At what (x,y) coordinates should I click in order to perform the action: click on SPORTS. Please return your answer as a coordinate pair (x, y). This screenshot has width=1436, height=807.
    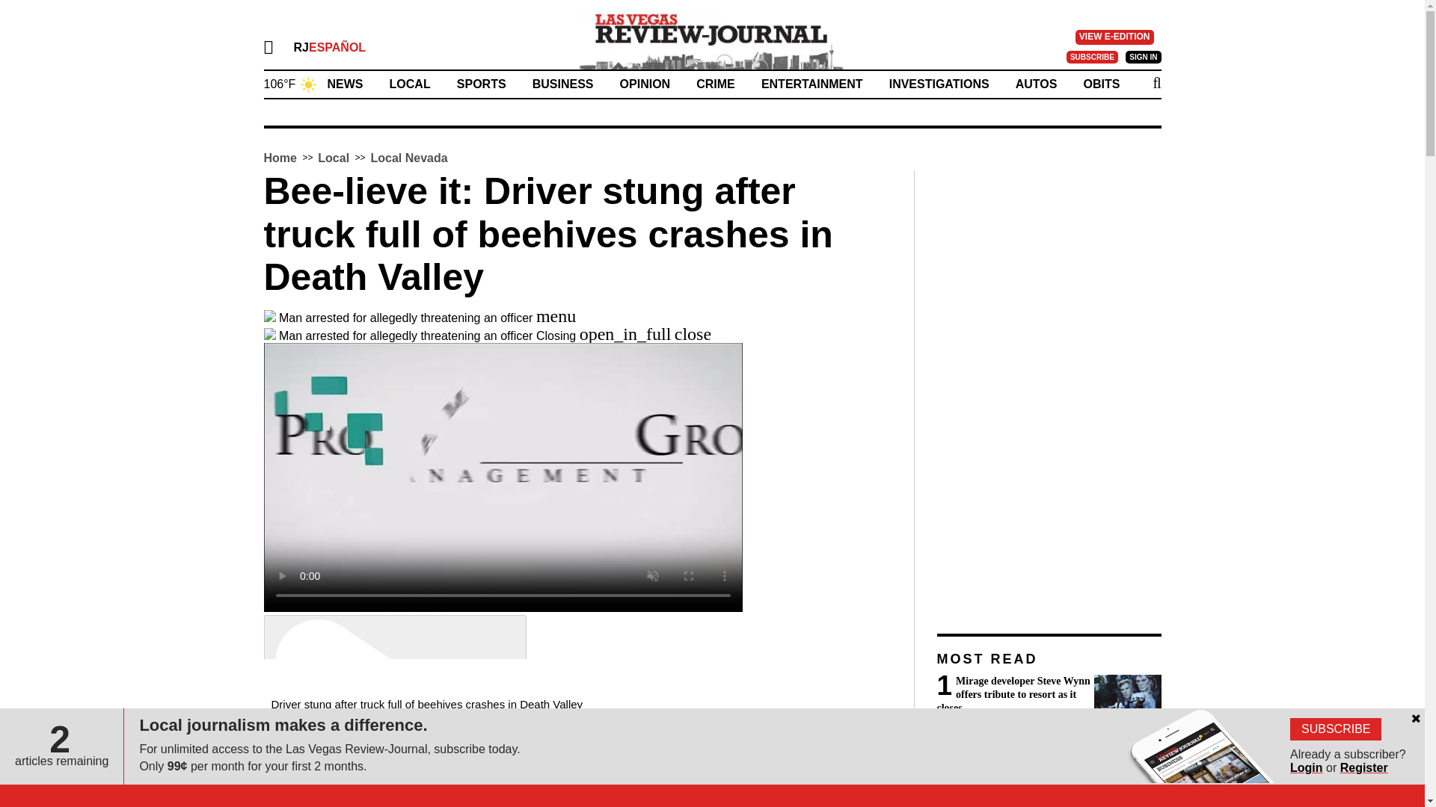
    Looking at the image, I should click on (482, 84).